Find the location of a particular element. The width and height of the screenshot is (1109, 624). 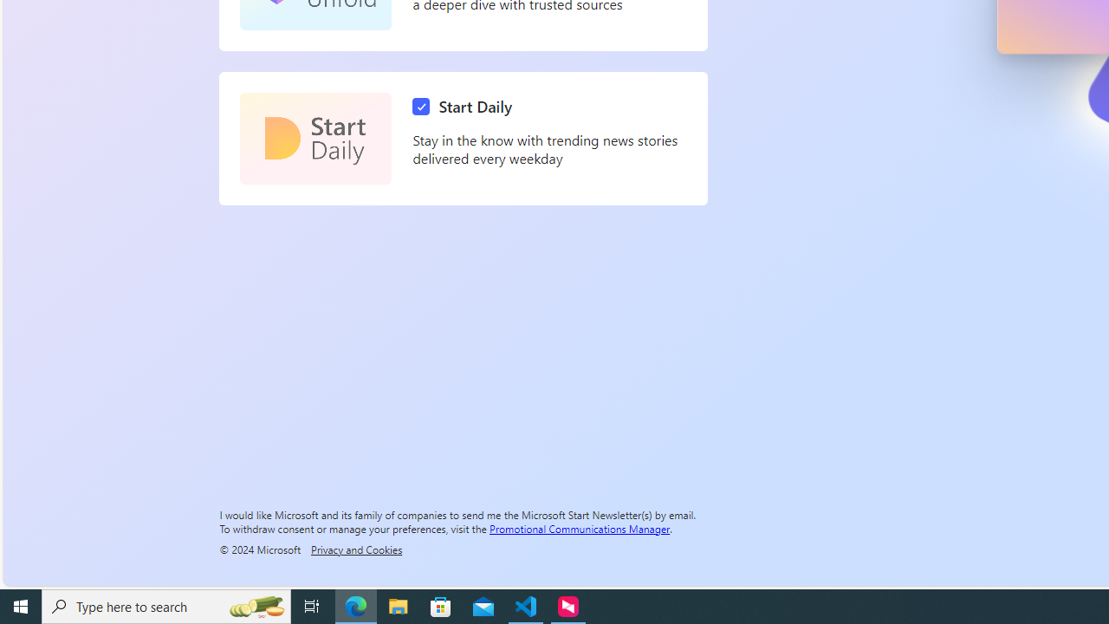

Start Daily is located at coordinates (466, 107).